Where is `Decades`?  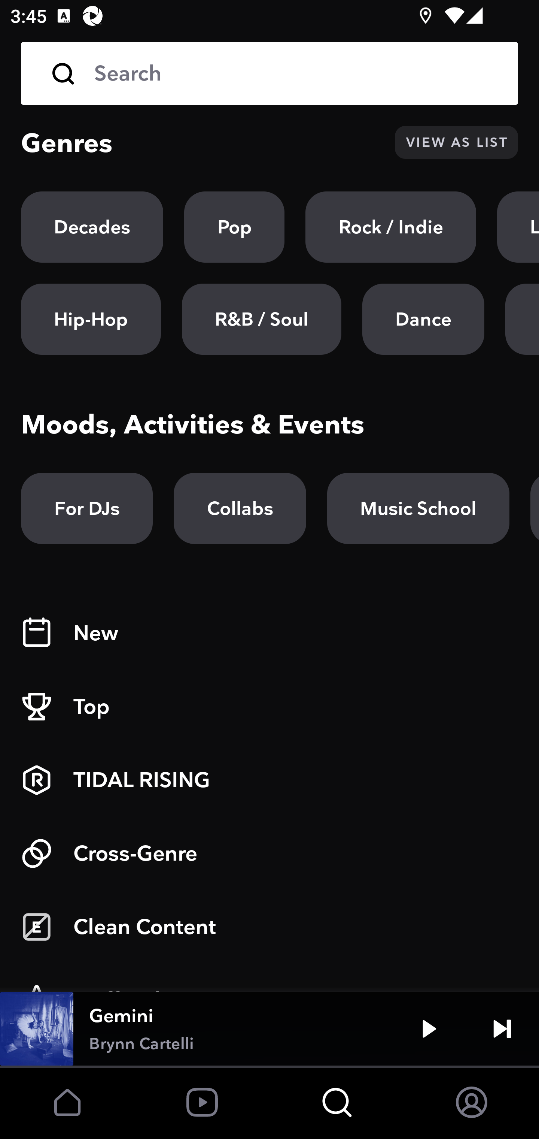 Decades is located at coordinates (92, 227).